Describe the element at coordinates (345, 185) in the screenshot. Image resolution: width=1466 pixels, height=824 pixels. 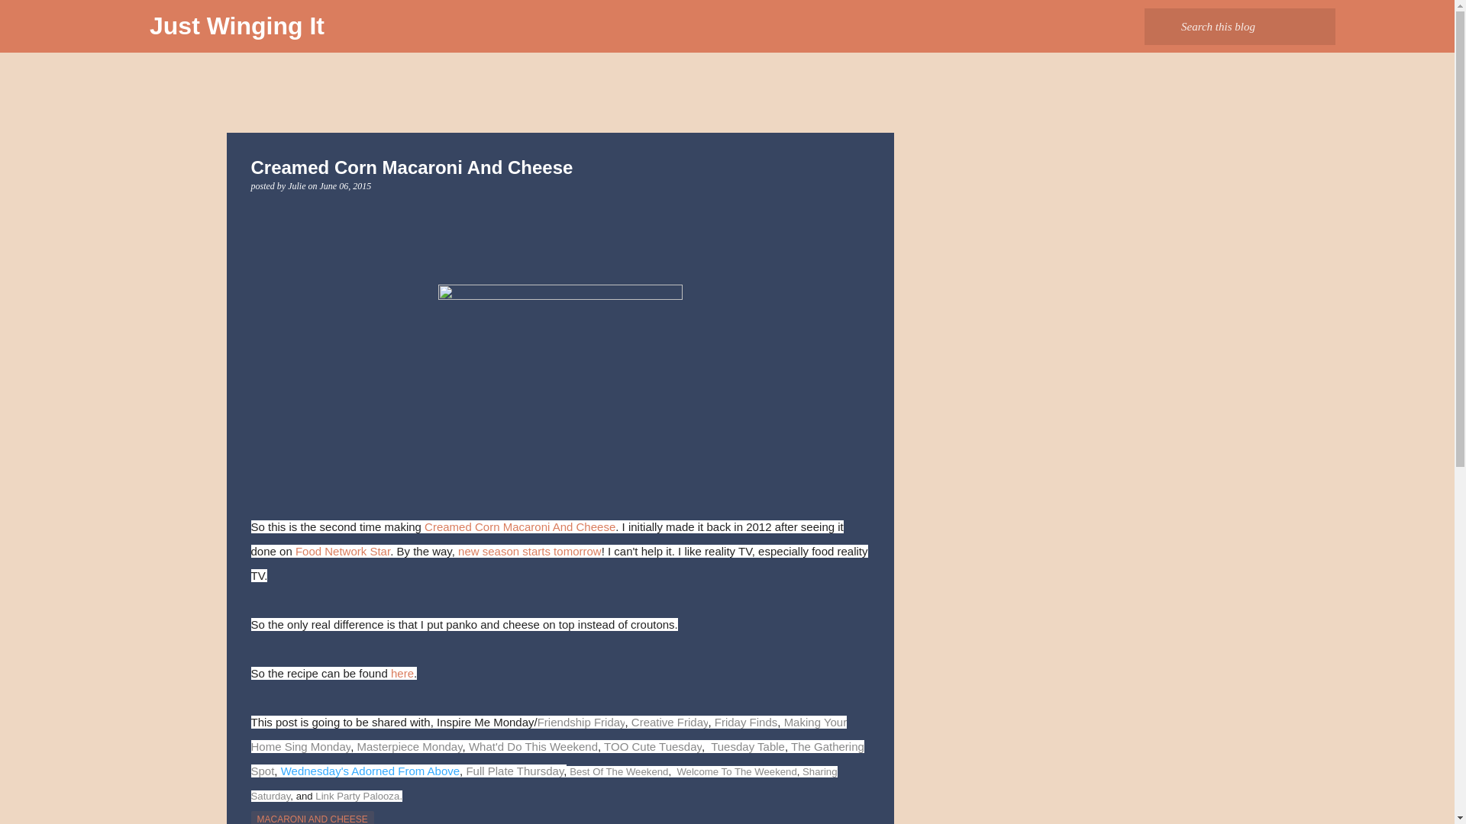
I see `June 06, 2015` at that location.